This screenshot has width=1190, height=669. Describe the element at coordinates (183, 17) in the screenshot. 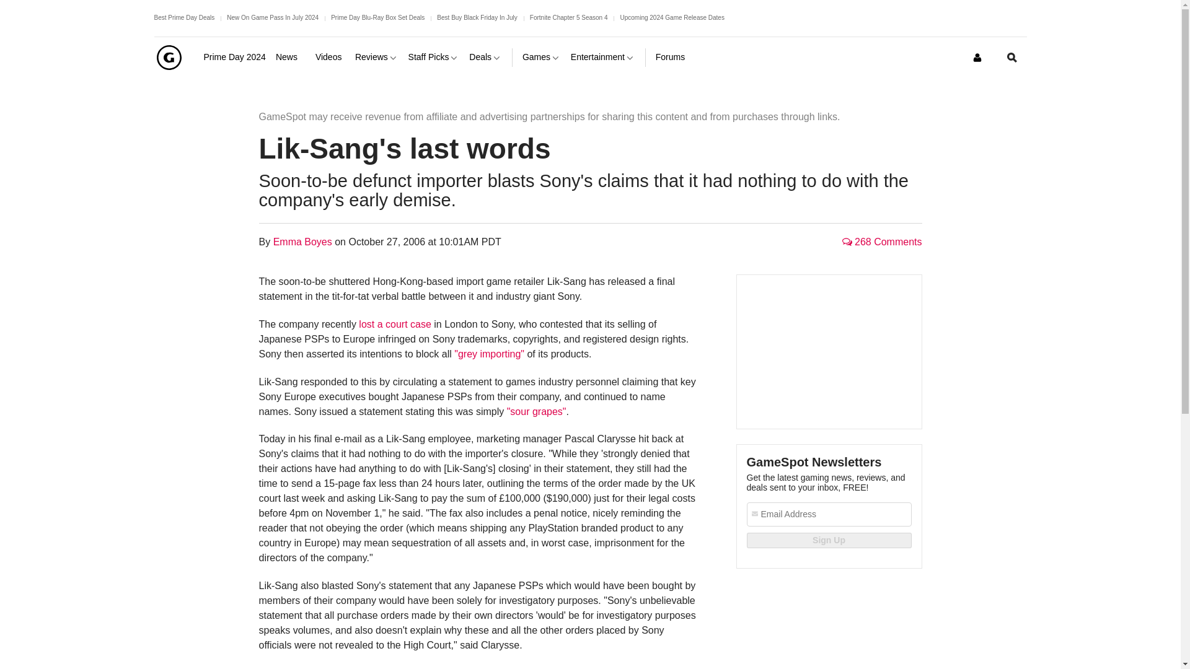

I see `Best Prime Day Deals` at that location.